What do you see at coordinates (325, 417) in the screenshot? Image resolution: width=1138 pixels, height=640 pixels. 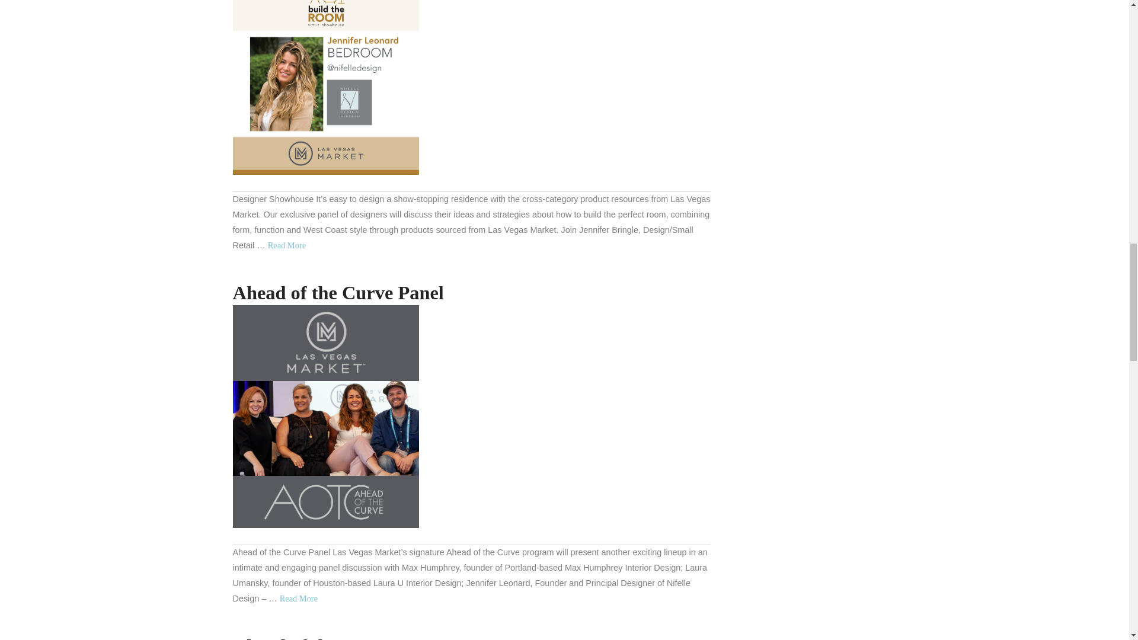 I see `Ahead of the Curve Panel` at bounding box center [325, 417].